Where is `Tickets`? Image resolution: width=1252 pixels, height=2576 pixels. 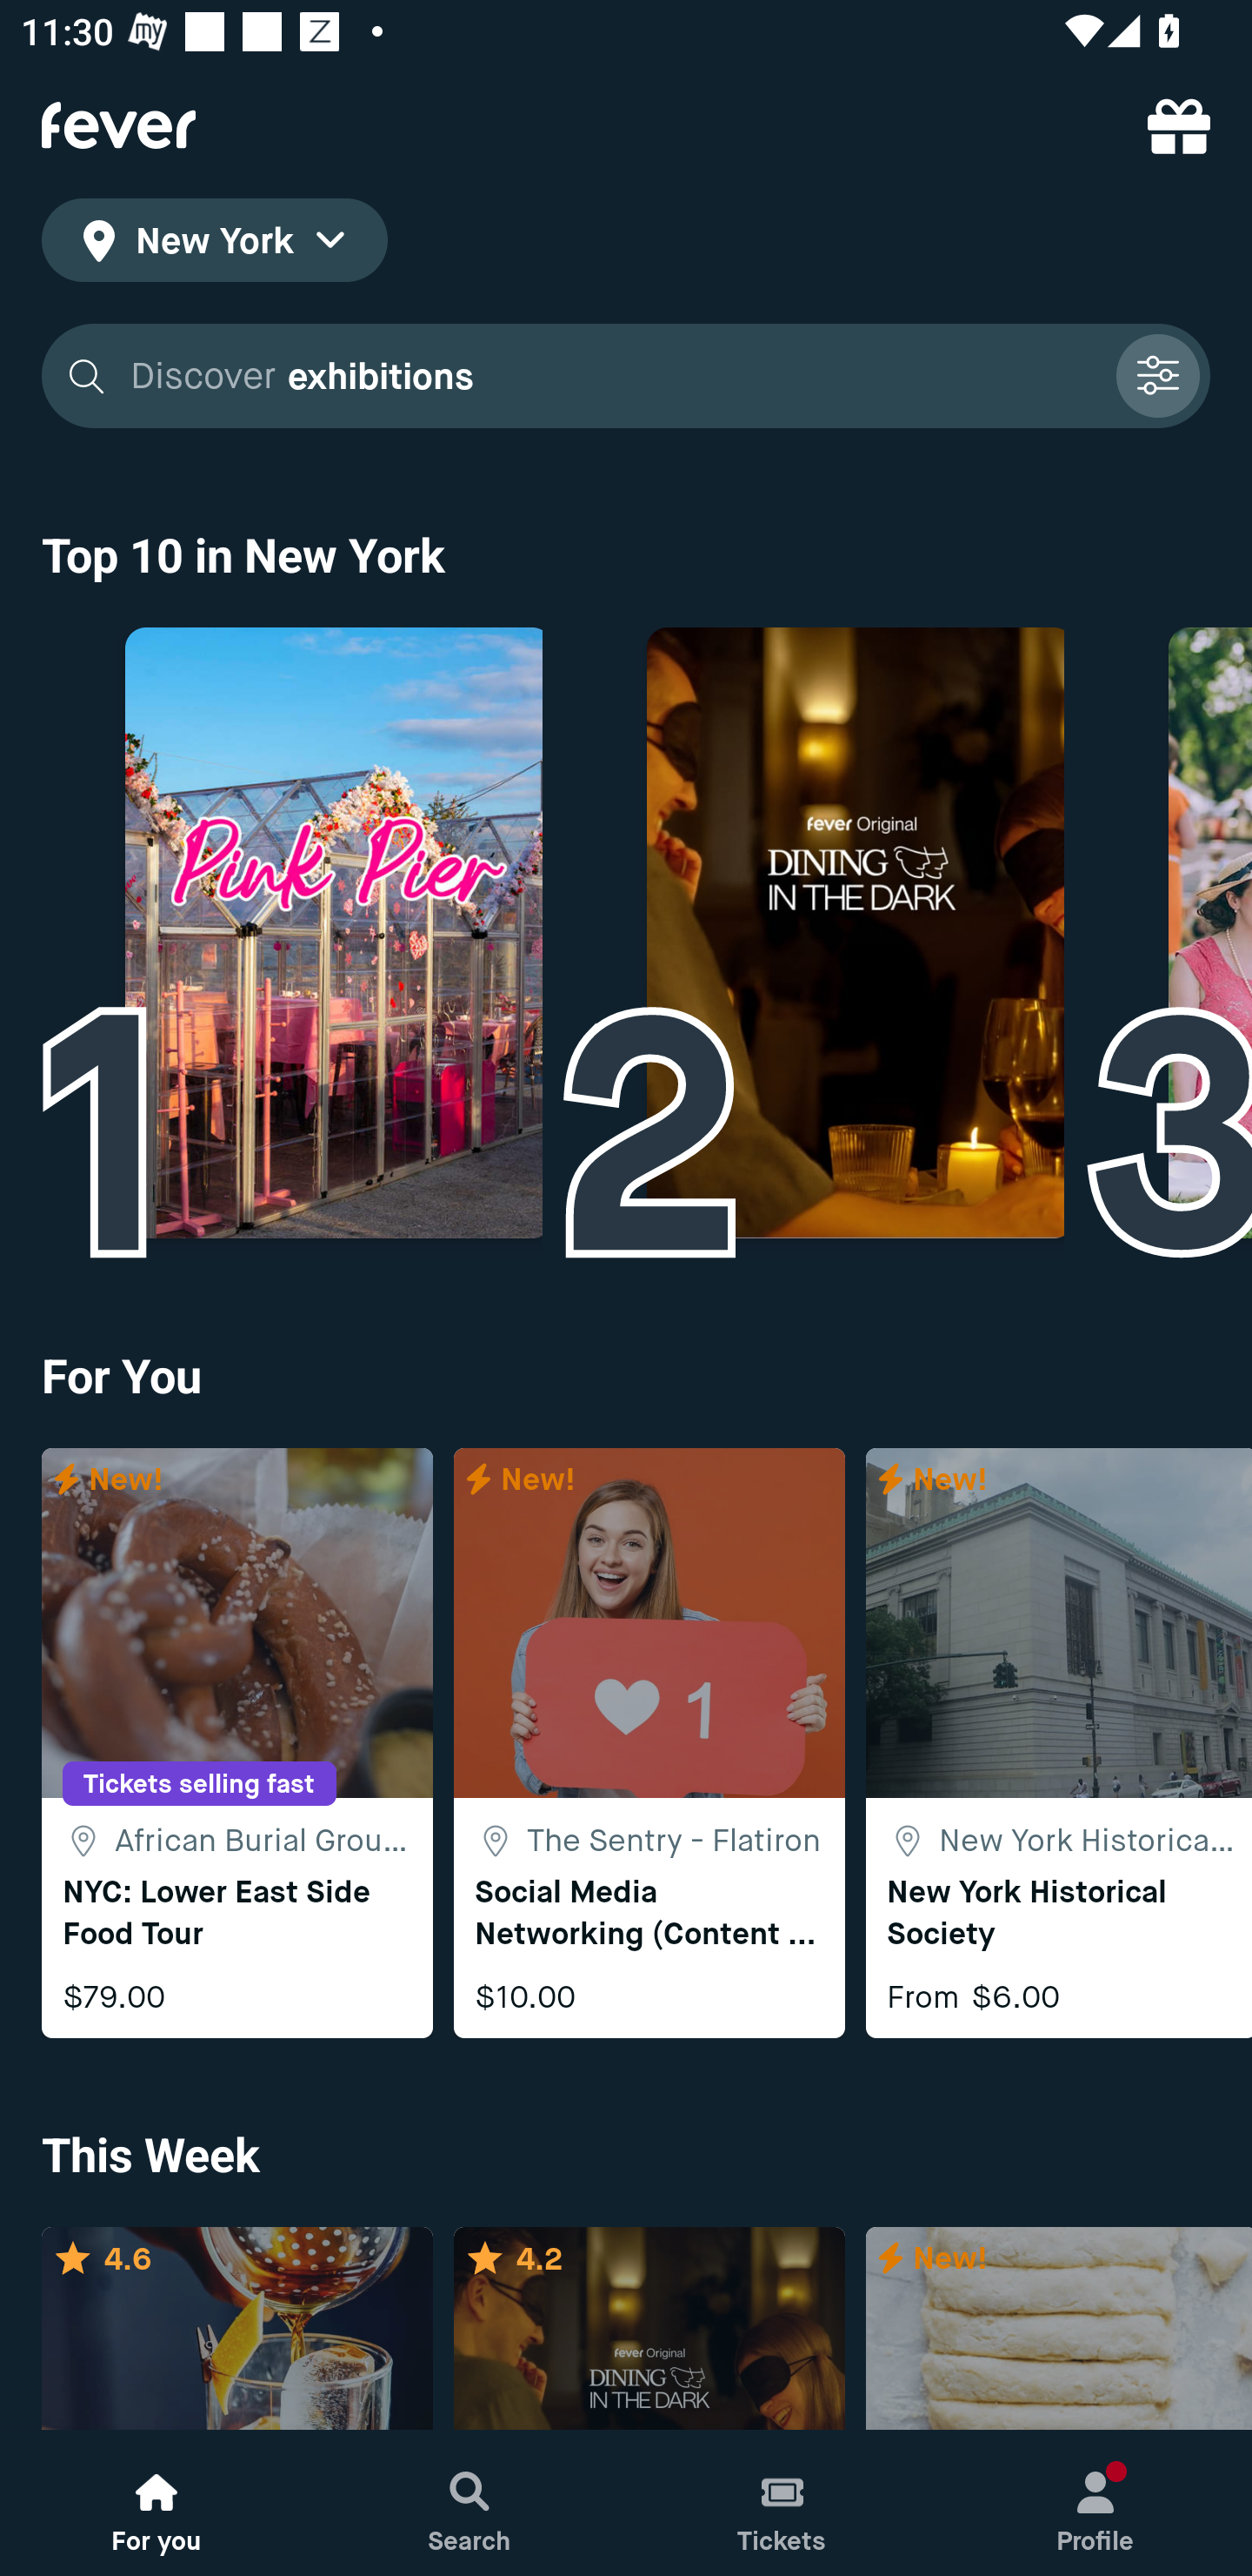 Tickets is located at coordinates (782, 2503).